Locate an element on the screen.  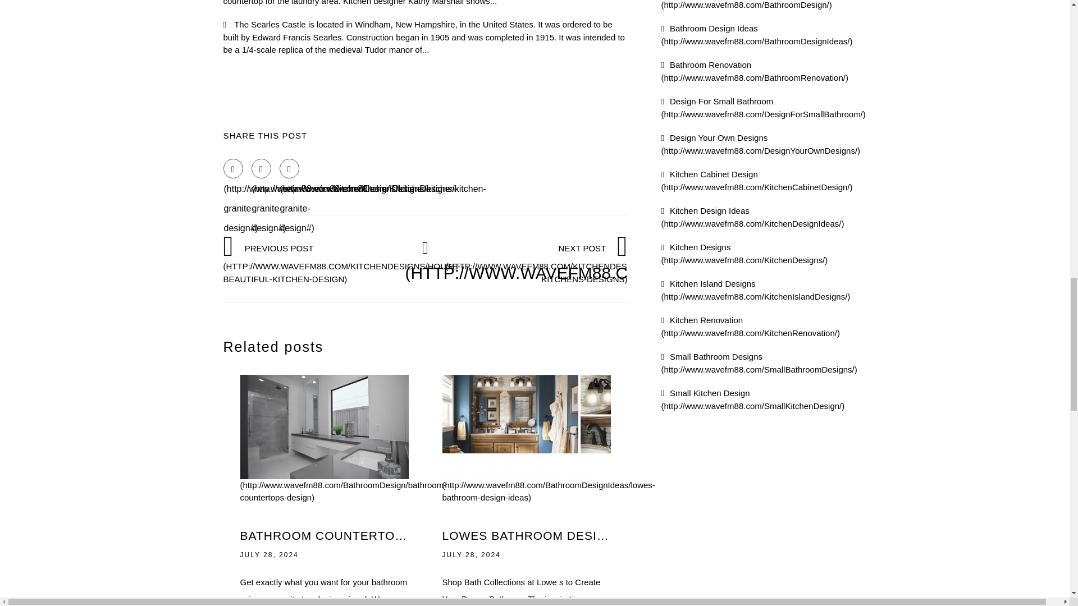
View all posts filed under Bathroom Renovation is located at coordinates (755, 71).